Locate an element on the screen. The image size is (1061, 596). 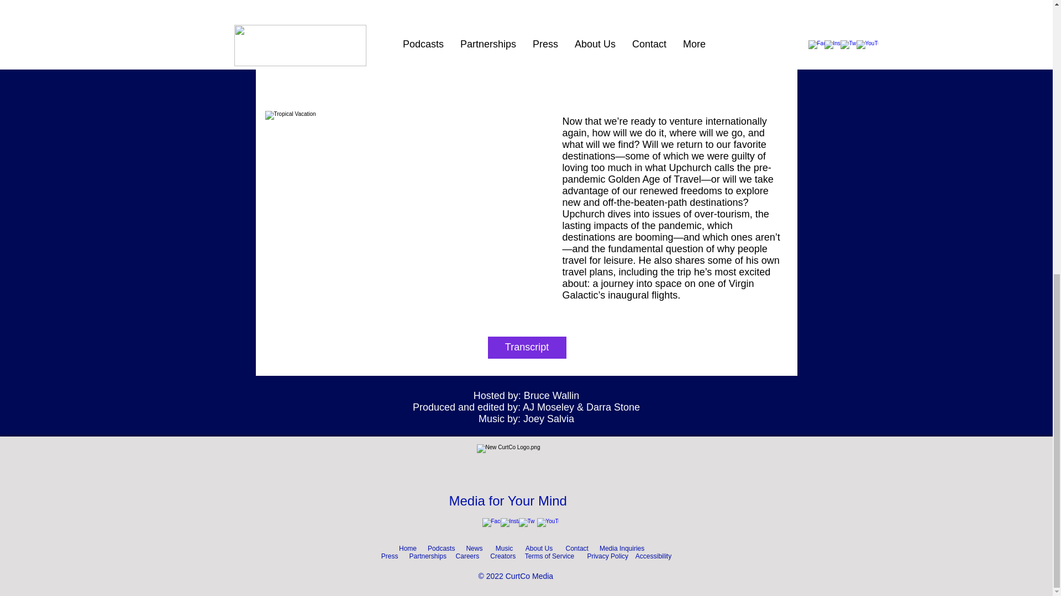
Music is located at coordinates (504, 549).